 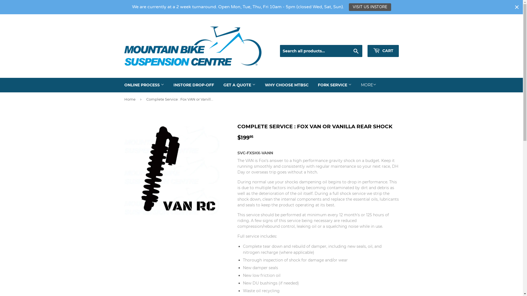 What do you see at coordinates (356, 51) in the screenshot?
I see `Search` at bounding box center [356, 51].